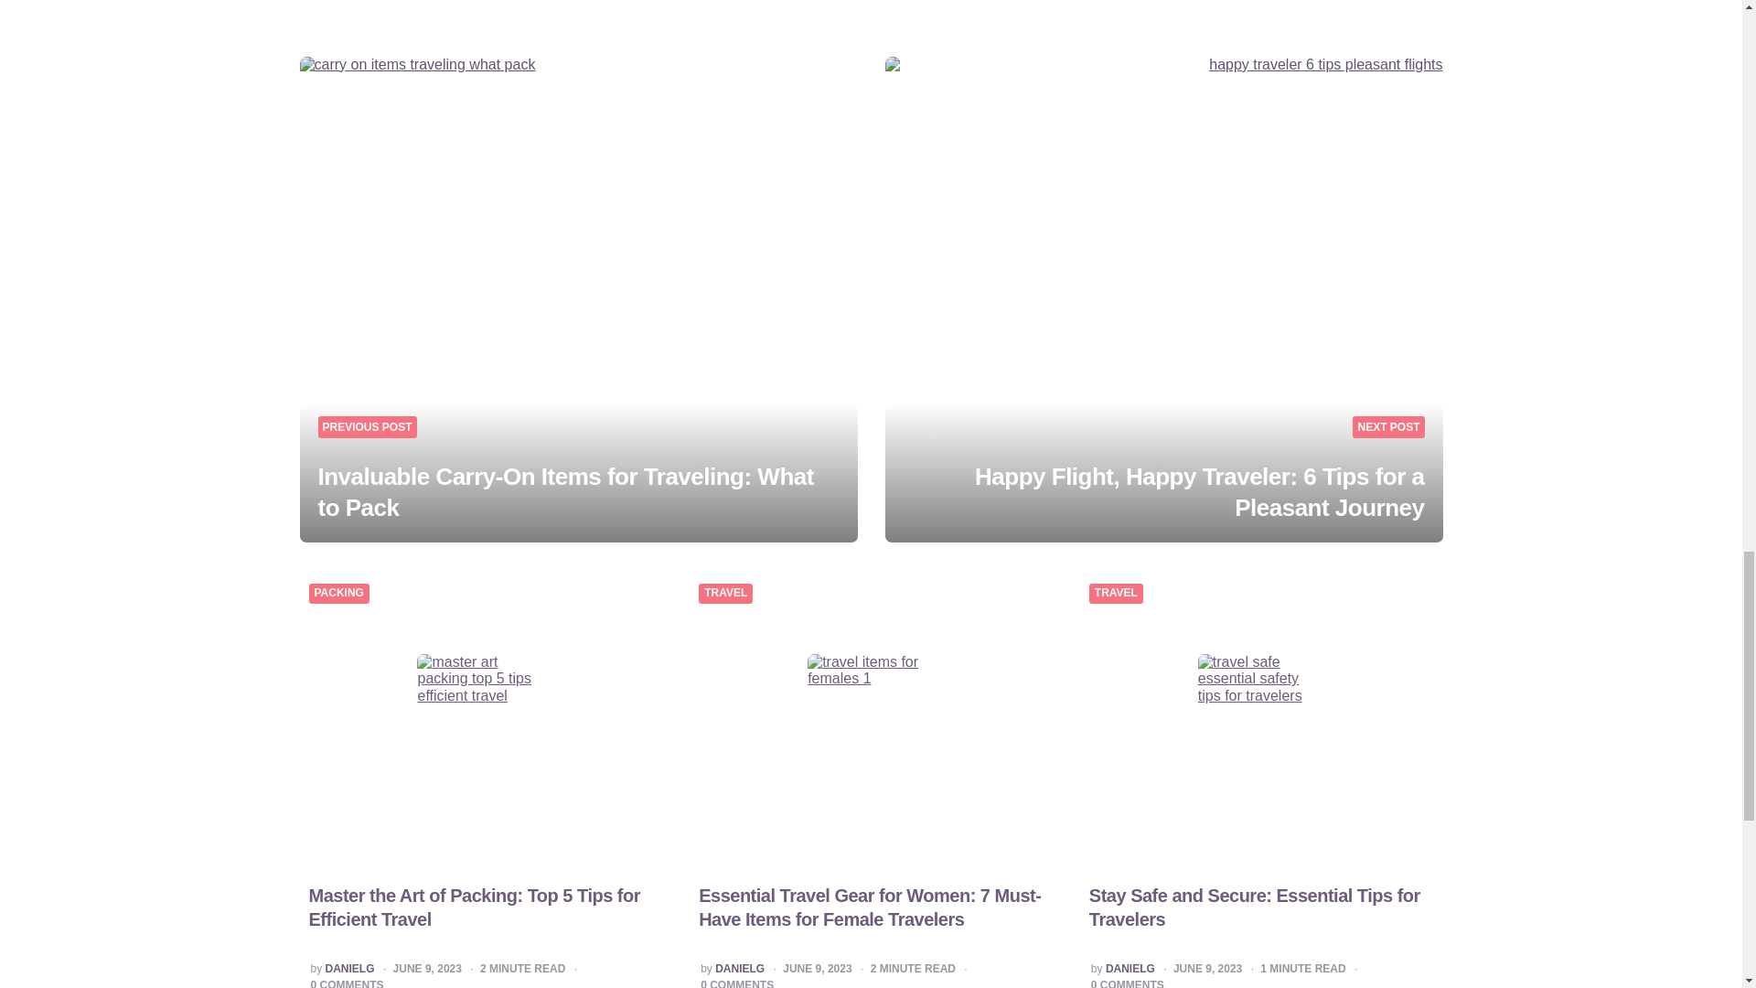 The image size is (1756, 988). What do you see at coordinates (474, 907) in the screenshot?
I see `Master the Art of Packing: Top 5 Tips for Efficient Travel` at bounding box center [474, 907].